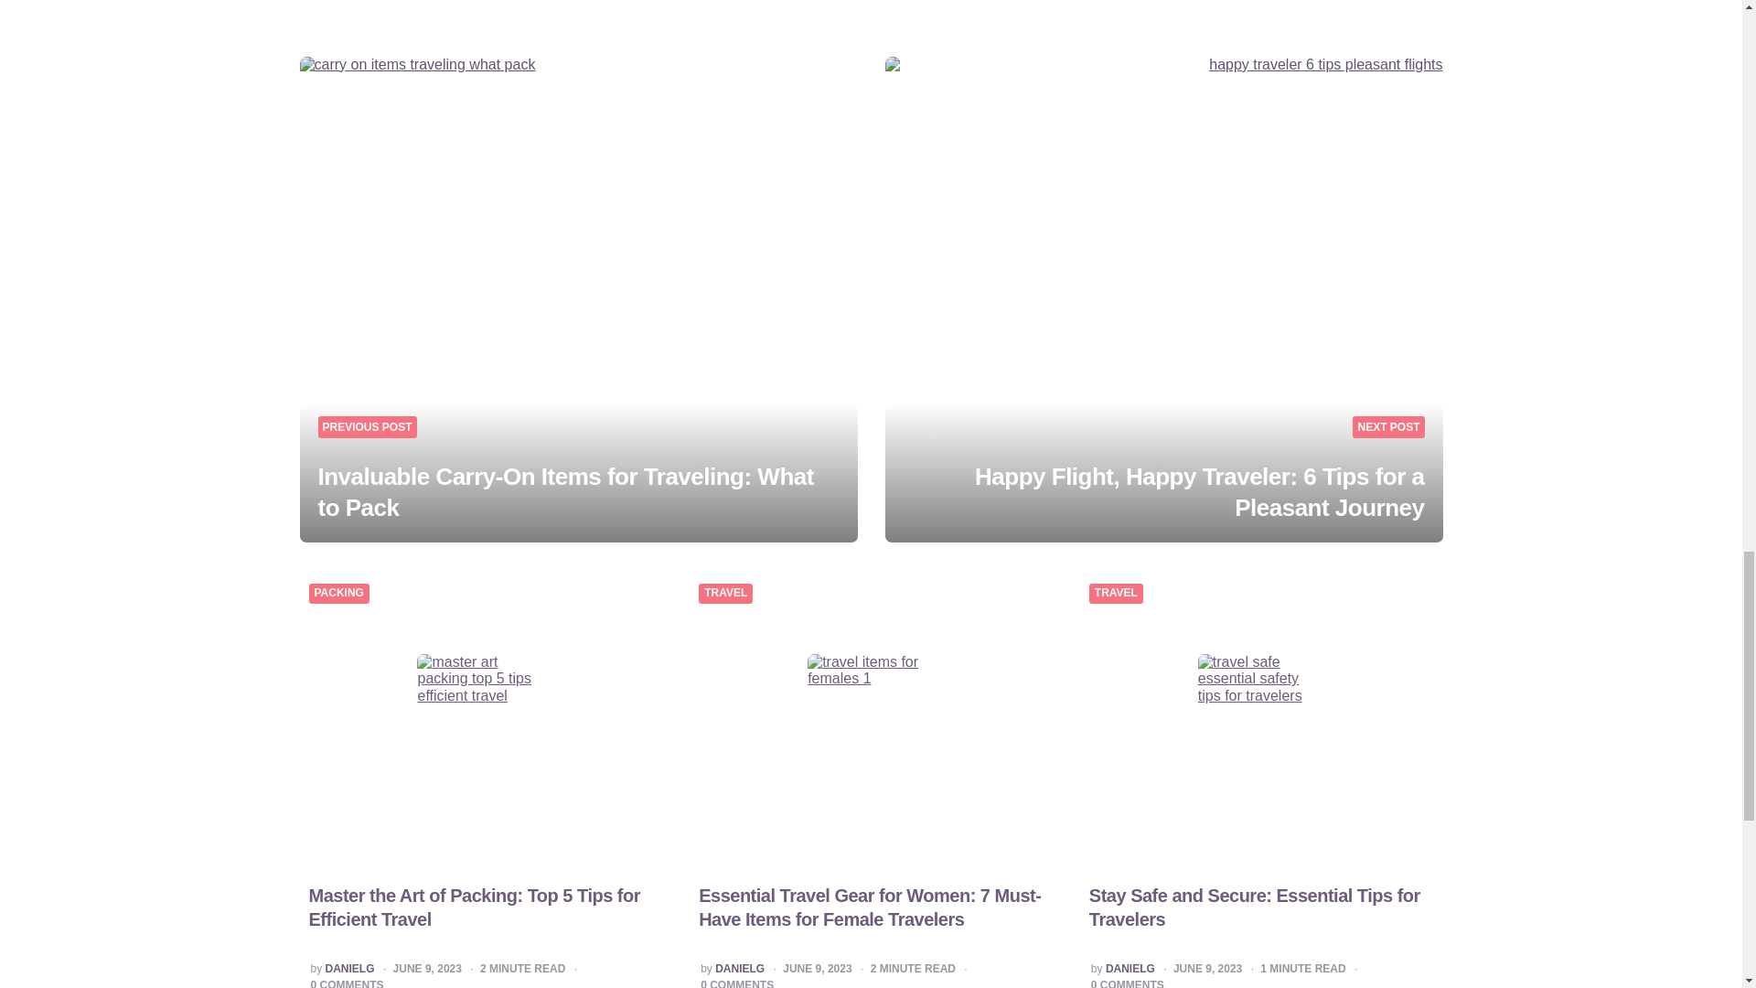 The image size is (1756, 988). What do you see at coordinates (474, 907) in the screenshot?
I see `Master the Art of Packing: Top 5 Tips for Efficient Travel` at bounding box center [474, 907].